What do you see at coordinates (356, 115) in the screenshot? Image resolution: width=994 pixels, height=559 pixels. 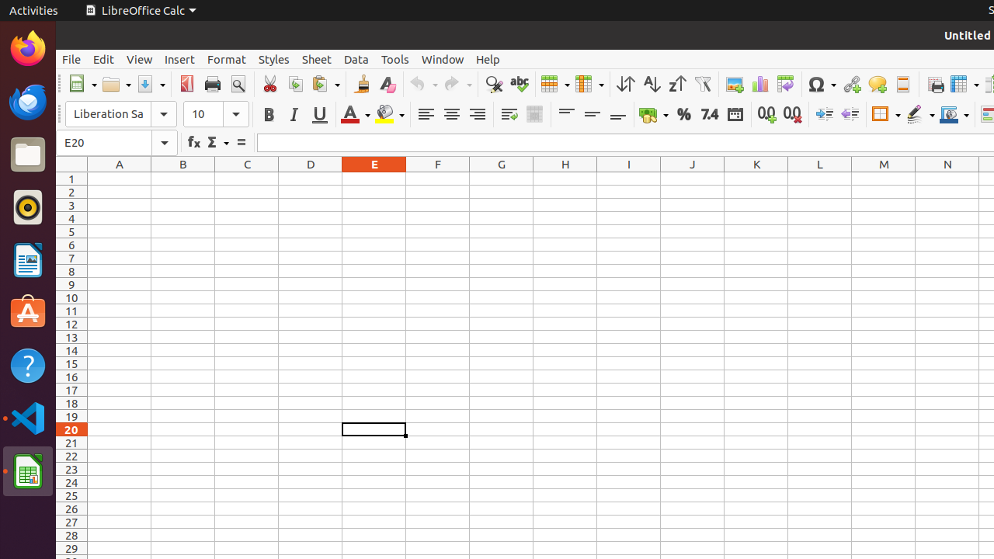 I see `Font Color` at bounding box center [356, 115].